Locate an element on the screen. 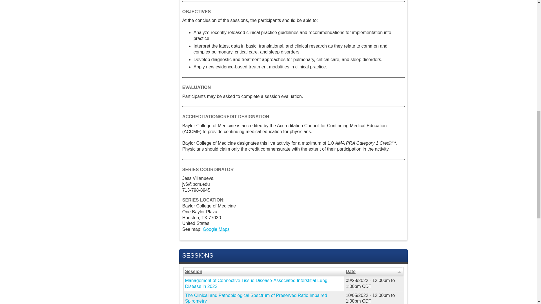  sort descending is located at coordinates (399, 271).